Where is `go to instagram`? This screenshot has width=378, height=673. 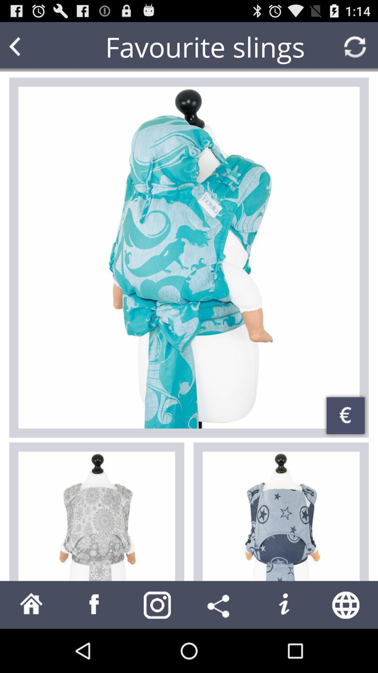
go to instagram is located at coordinates (157, 605).